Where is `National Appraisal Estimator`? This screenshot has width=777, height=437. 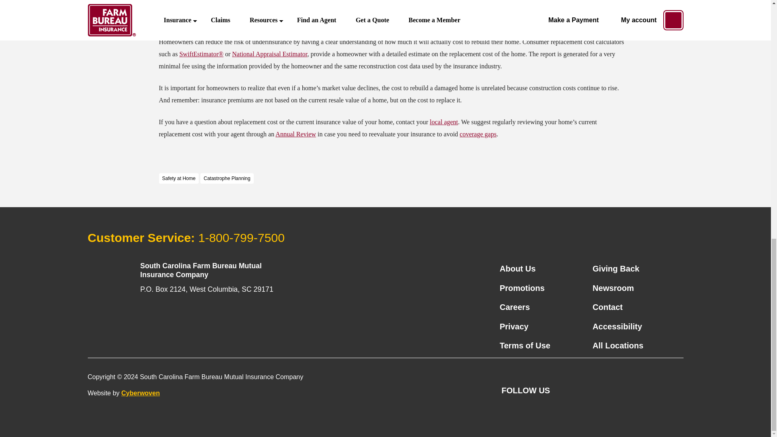
National Appraisal Estimator is located at coordinates (270, 54).